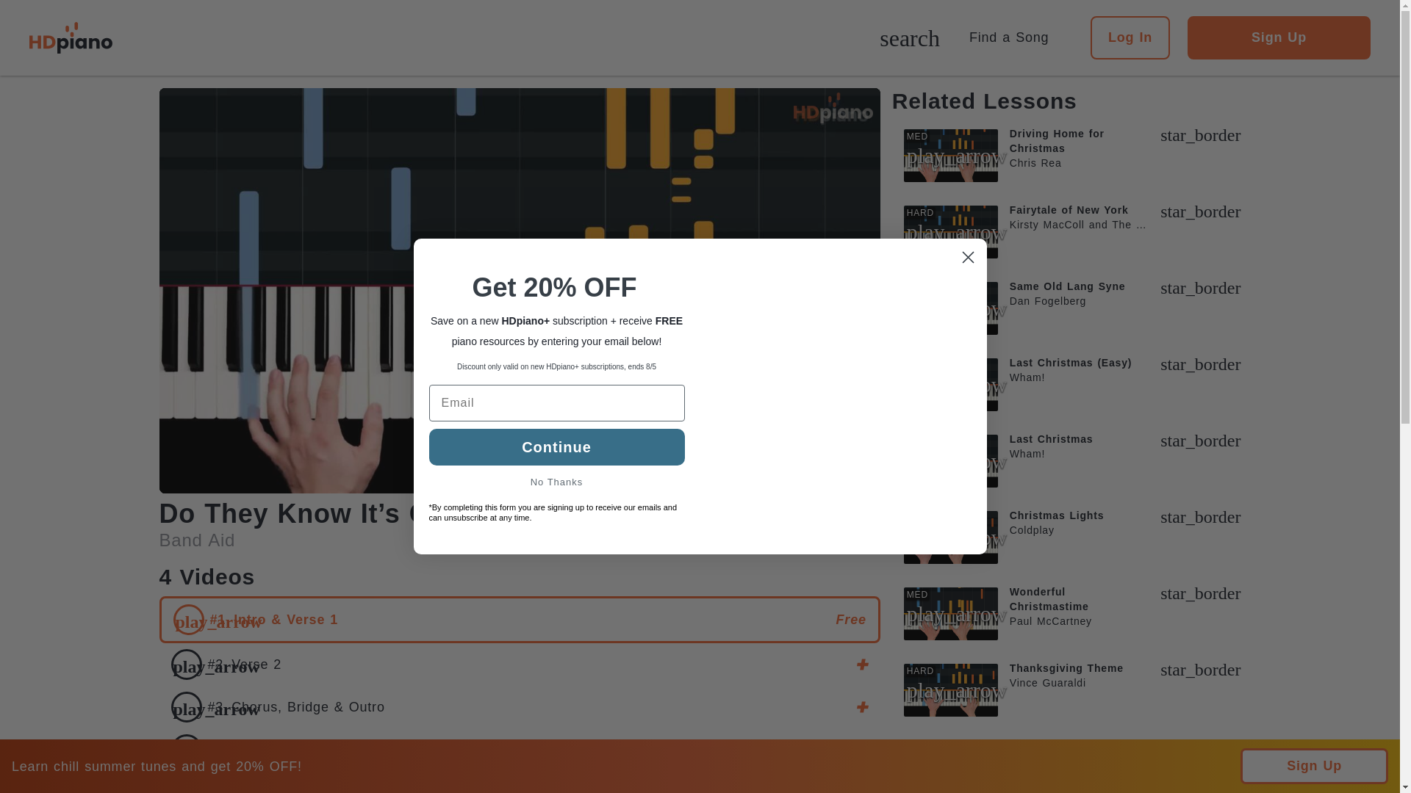  What do you see at coordinates (1279, 37) in the screenshot?
I see `Sign Up` at bounding box center [1279, 37].